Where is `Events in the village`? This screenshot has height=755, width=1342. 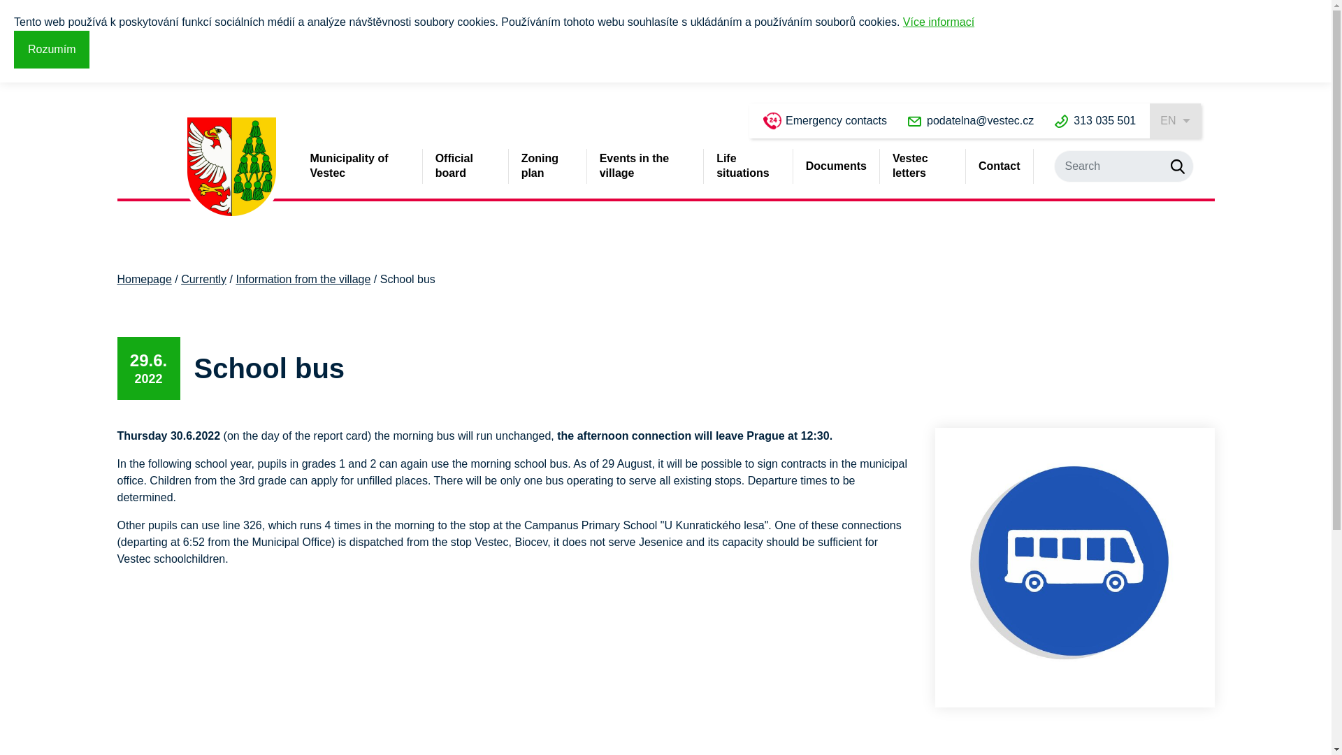
Events in the village is located at coordinates (644, 166).